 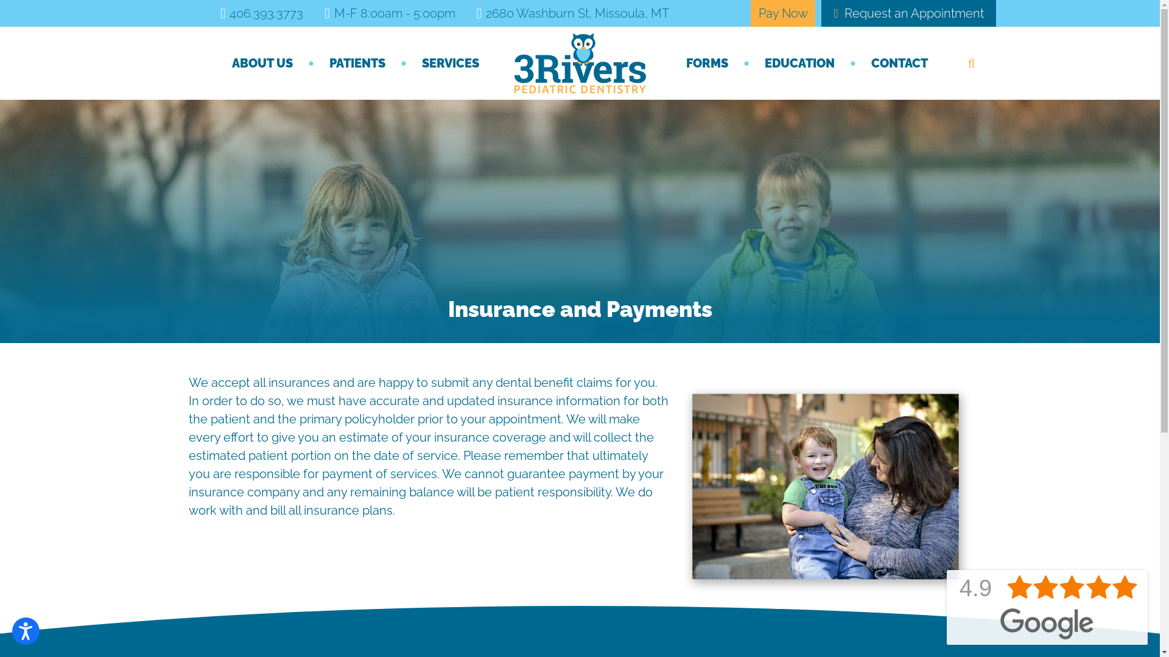 I want to click on 2680 Washburn St, Missoula, MT, so click(x=572, y=13).